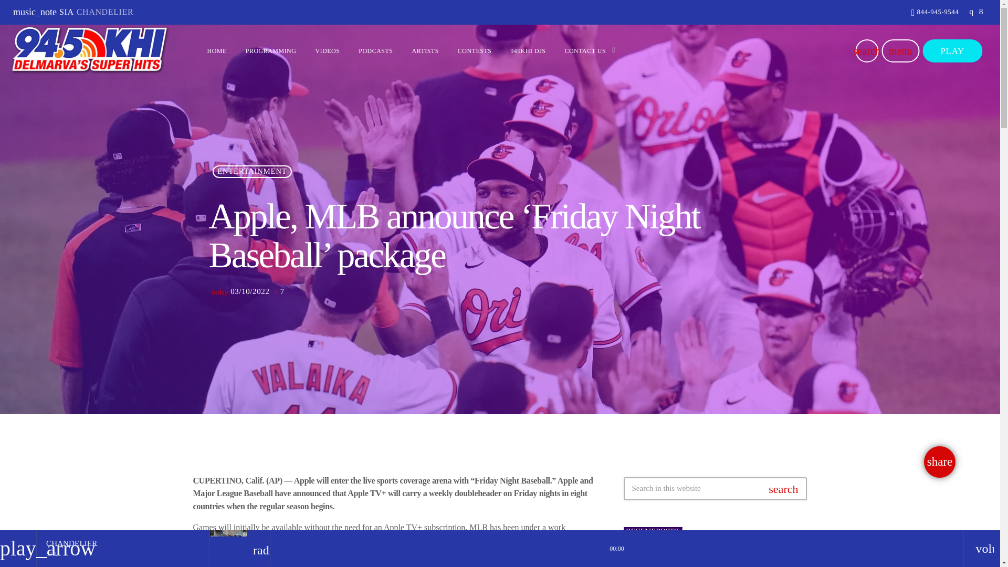  Describe the element at coordinates (866, 50) in the screenshot. I see `search` at that location.